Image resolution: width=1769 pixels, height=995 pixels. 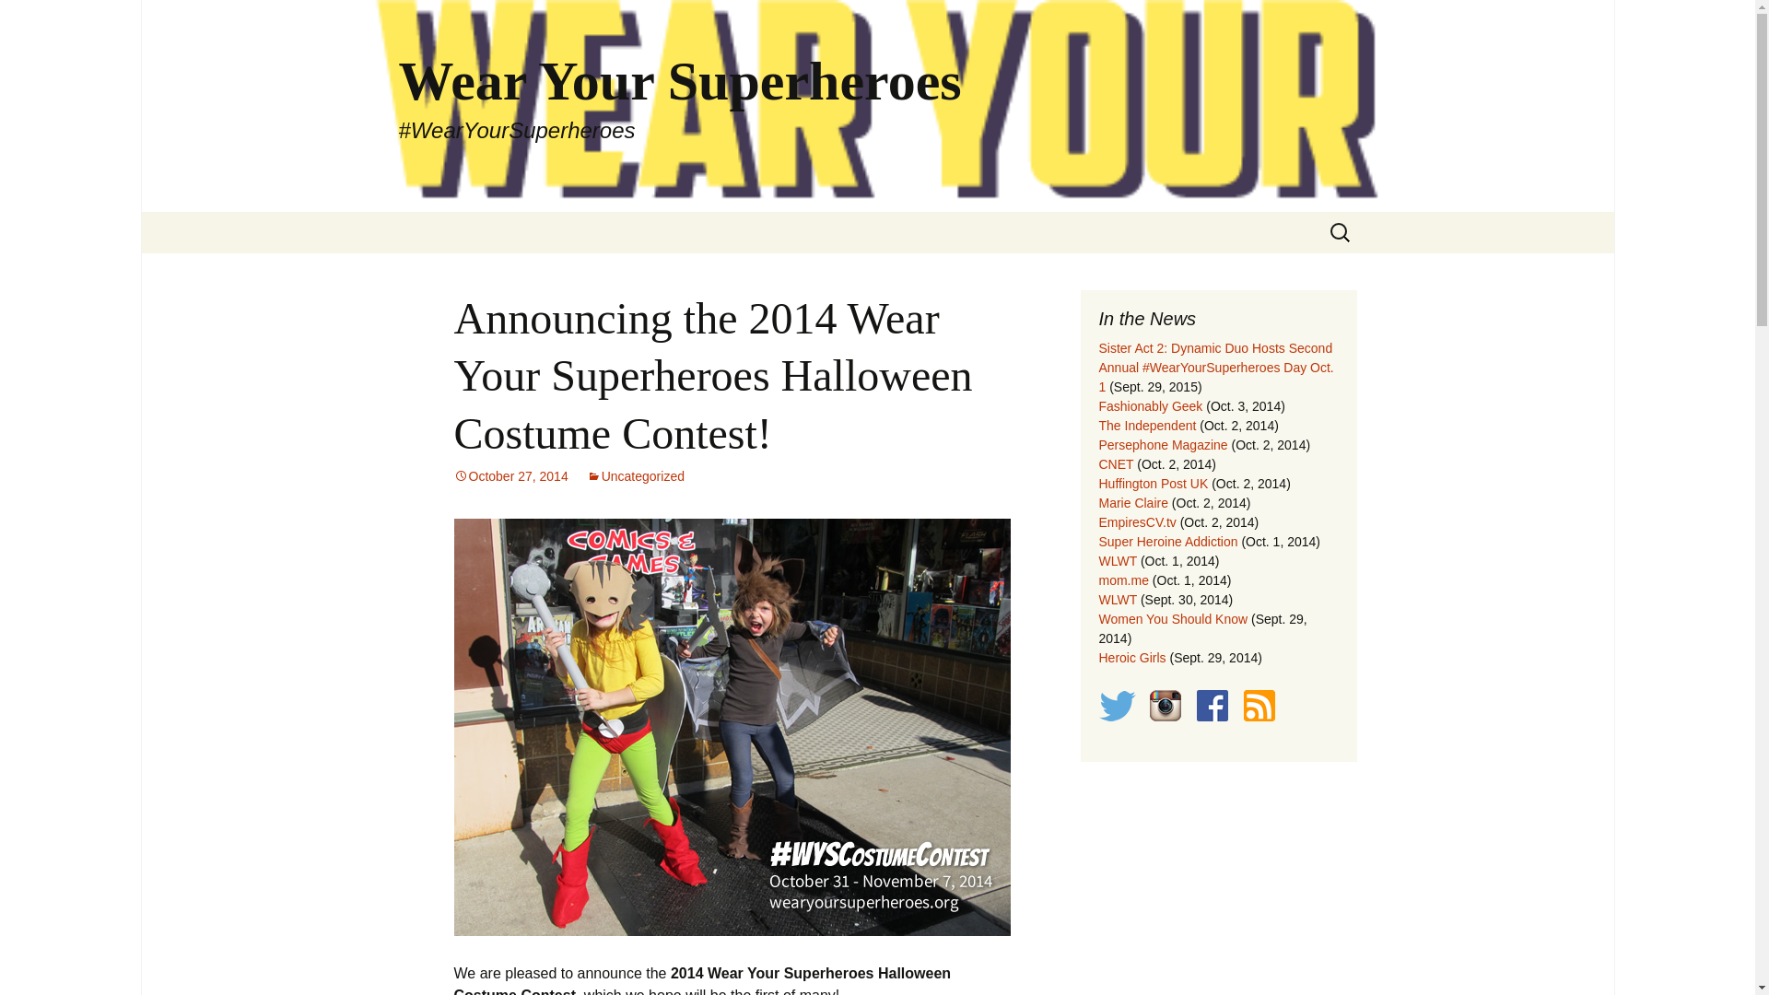 What do you see at coordinates (42, 18) in the screenshot?
I see `Search` at bounding box center [42, 18].